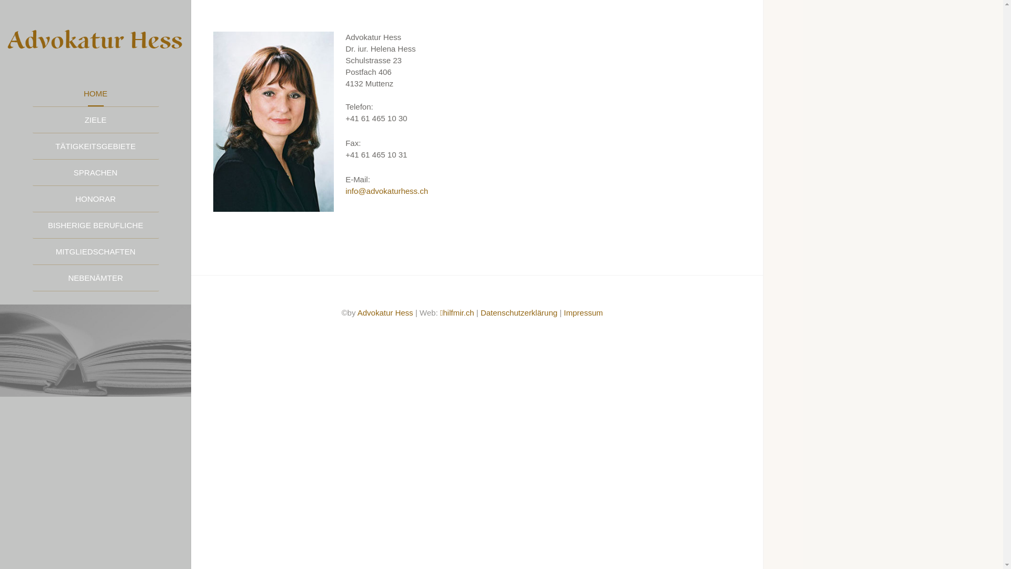 The image size is (1011, 569). What do you see at coordinates (96, 252) in the screenshot?
I see `MITGLIEDSCHAFTEN` at bounding box center [96, 252].